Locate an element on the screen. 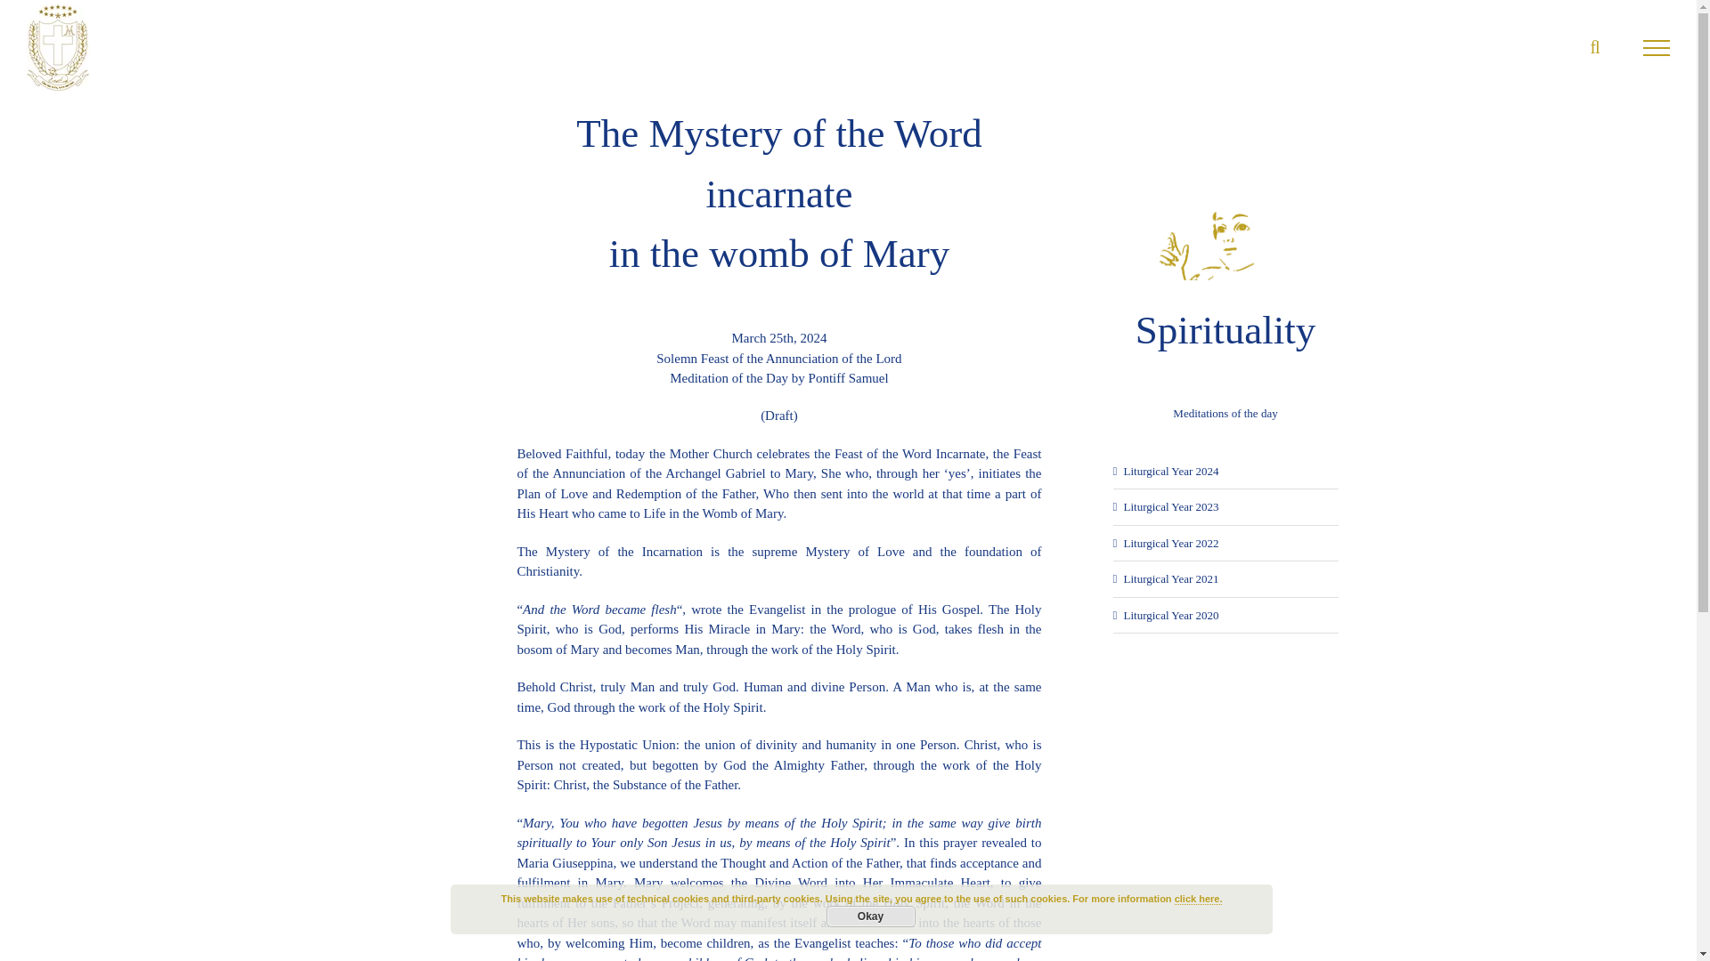  click here. is located at coordinates (1199, 899).